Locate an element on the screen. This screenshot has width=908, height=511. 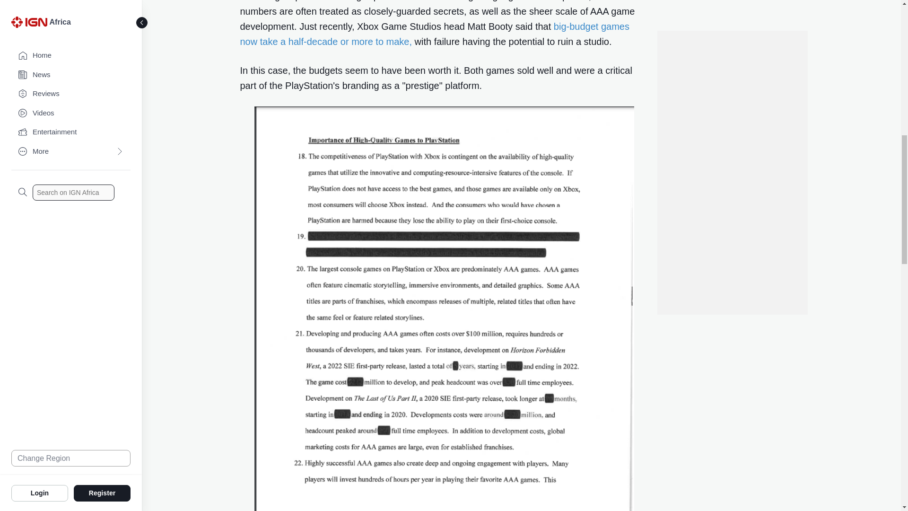
big-budget games now take a half-decade or more to make, is located at coordinates (435, 34).